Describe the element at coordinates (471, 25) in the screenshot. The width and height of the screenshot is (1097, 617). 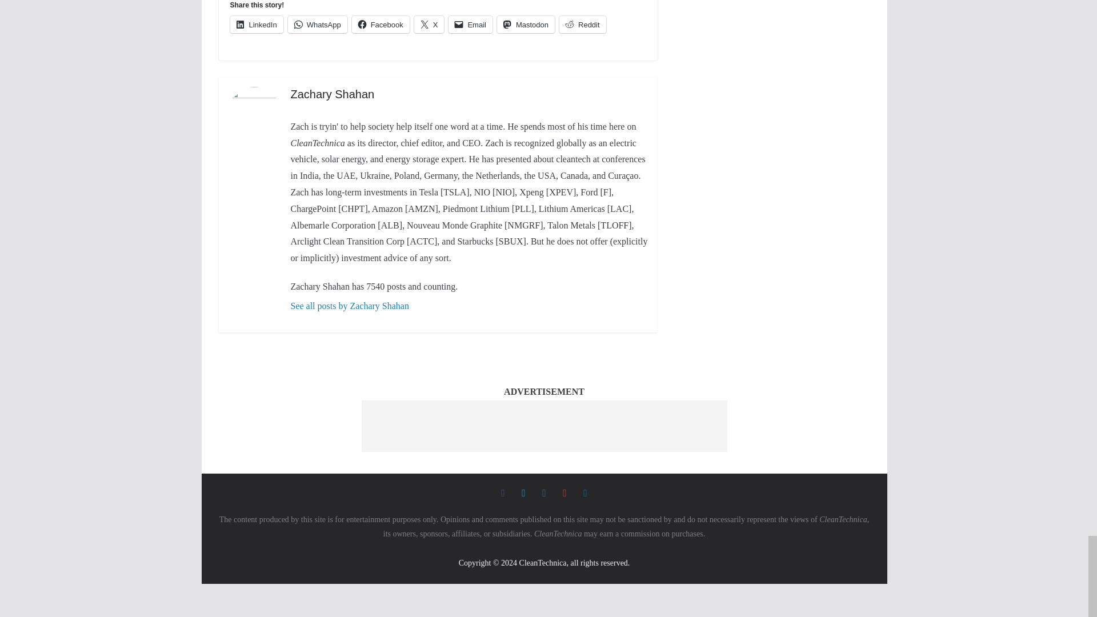
I see `Click to email a link to a friend` at that location.